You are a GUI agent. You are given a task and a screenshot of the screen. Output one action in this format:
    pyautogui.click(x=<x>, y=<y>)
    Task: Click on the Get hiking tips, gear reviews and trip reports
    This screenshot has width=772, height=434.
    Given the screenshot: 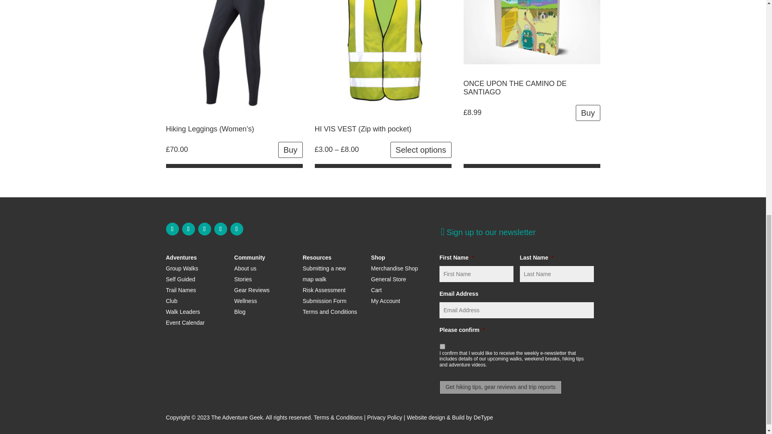 What is the action you would take?
    pyautogui.click(x=500, y=387)
    